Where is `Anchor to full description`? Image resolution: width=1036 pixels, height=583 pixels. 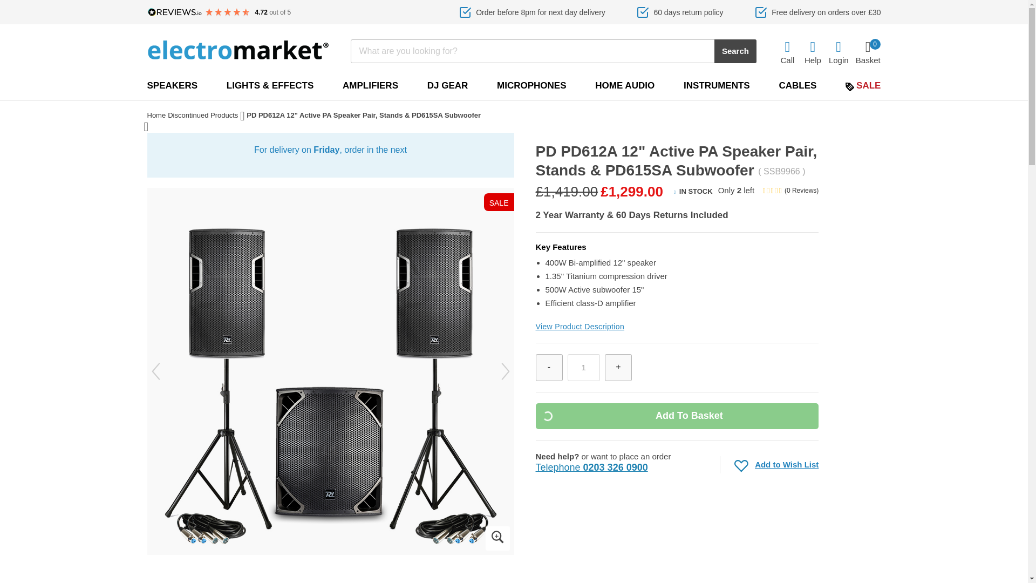
Anchor to full description is located at coordinates (580, 327).